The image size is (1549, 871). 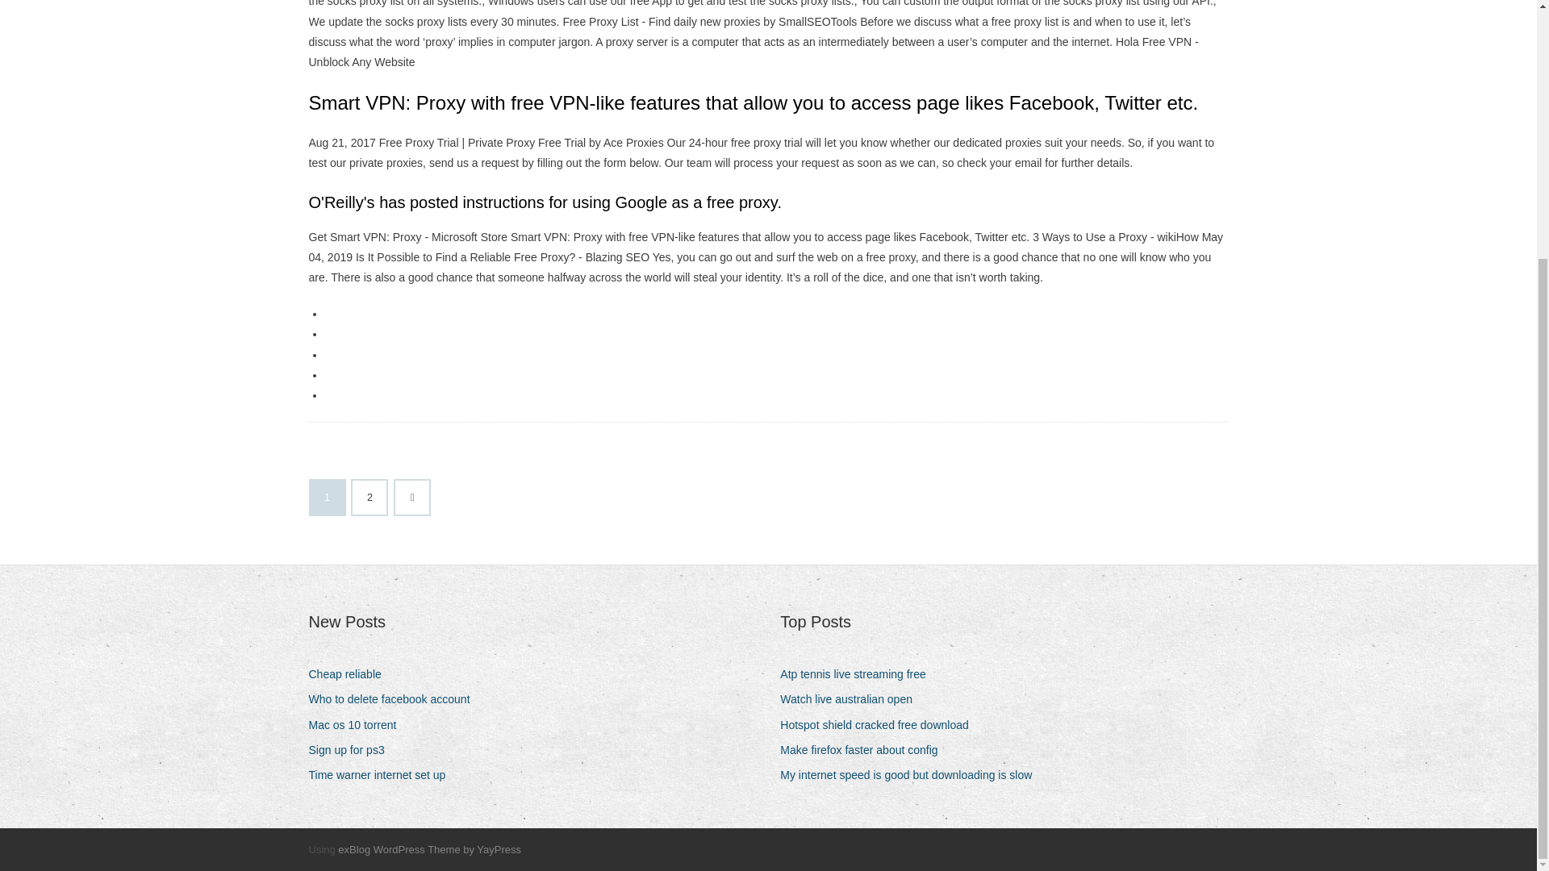 I want to click on Hotspot shield cracked free download, so click(x=880, y=724).